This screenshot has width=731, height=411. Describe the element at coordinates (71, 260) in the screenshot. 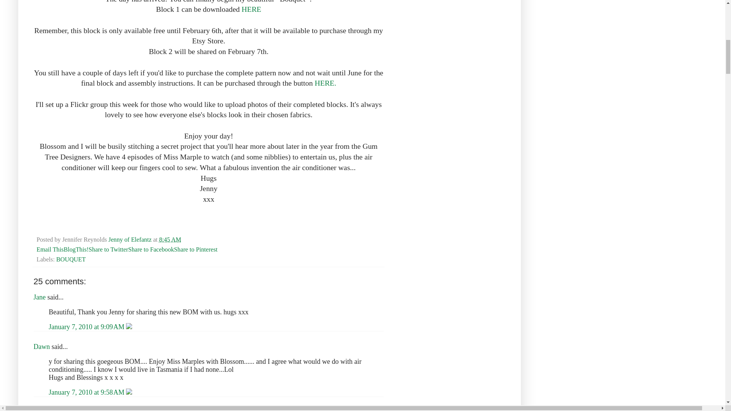

I see `BOUQUET` at that location.